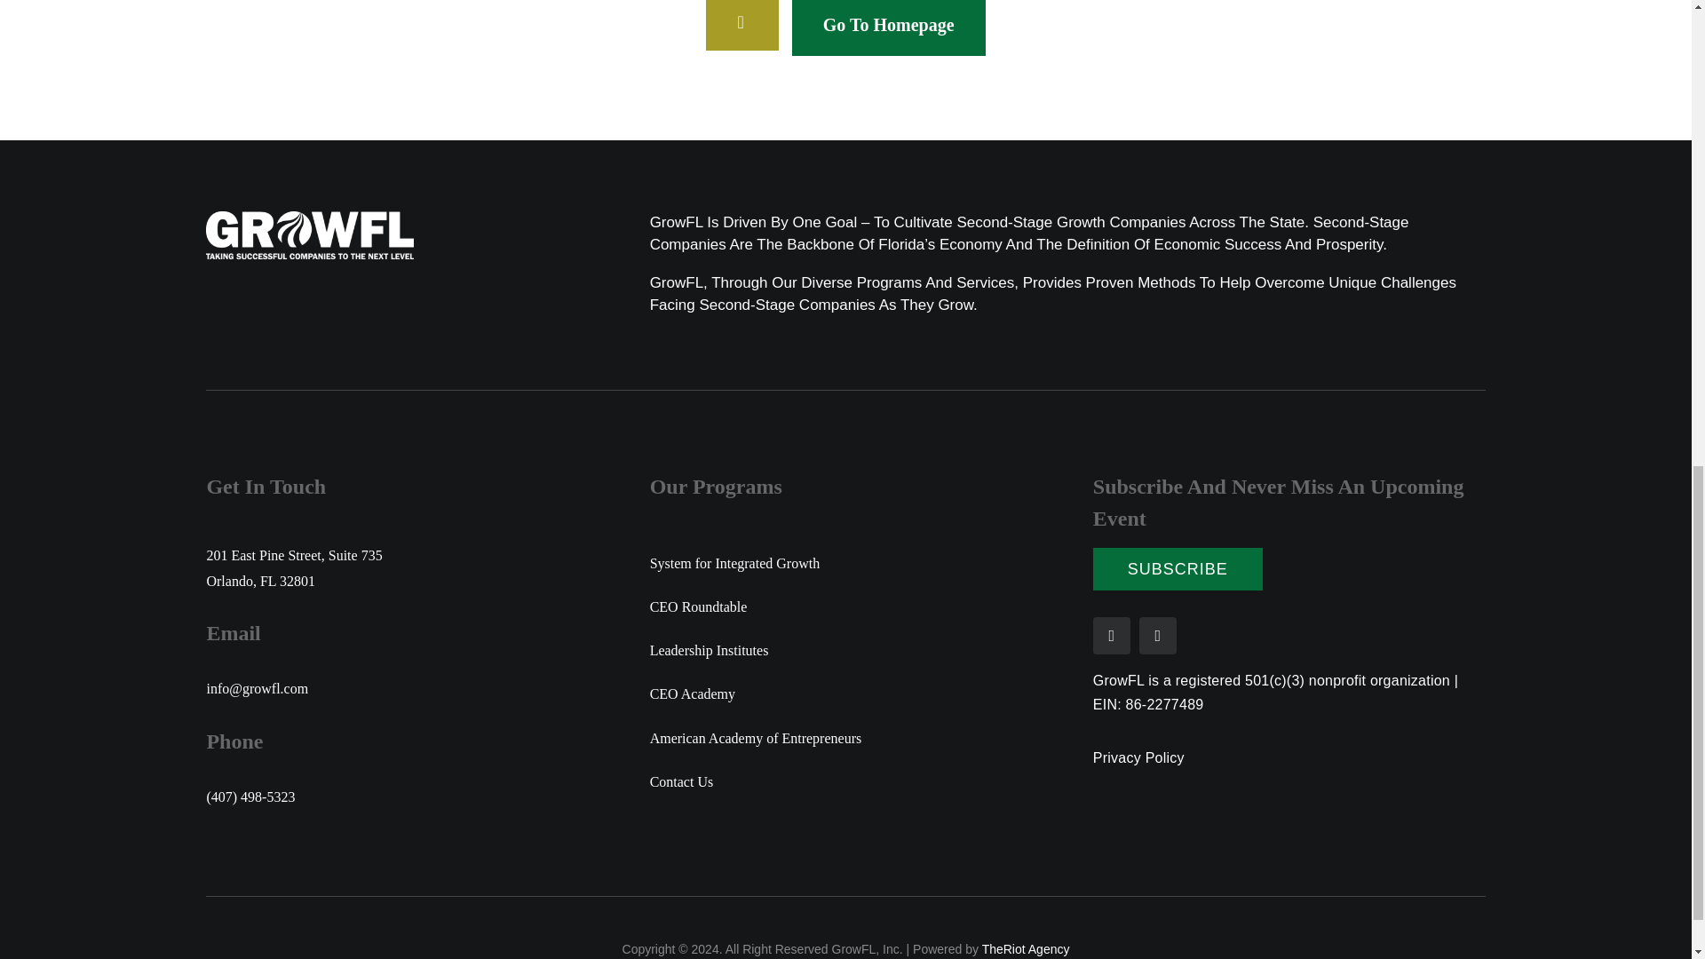 The height and width of the screenshot is (959, 1705). Describe the element at coordinates (845, 606) in the screenshot. I see `CEO Roundtable` at that location.